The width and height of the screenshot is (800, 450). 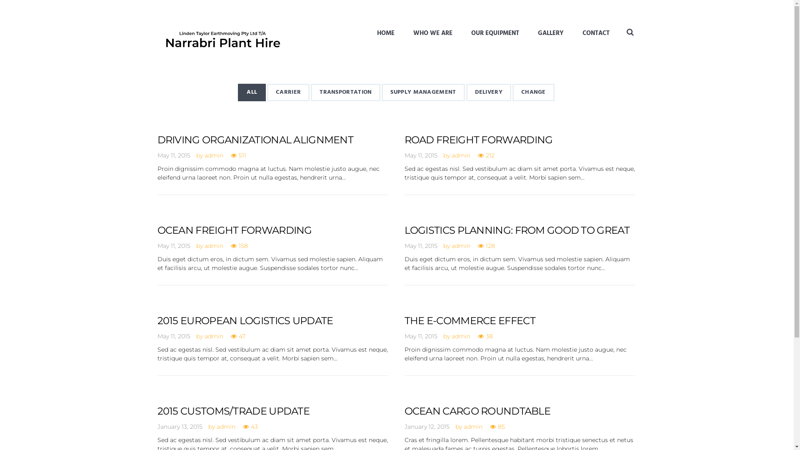 What do you see at coordinates (495, 34) in the screenshot?
I see `OUR EQUIPMENT` at bounding box center [495, 34].